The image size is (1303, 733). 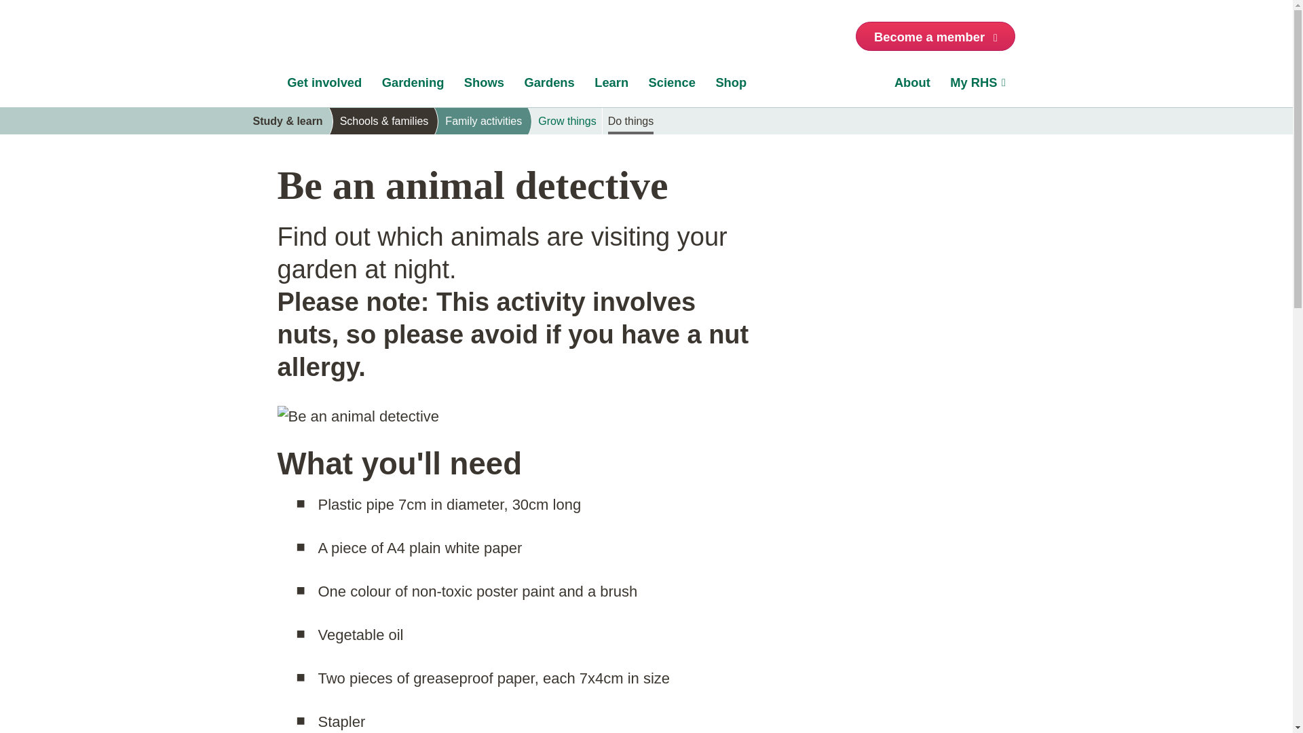 What do you see at coordinates (979, 86) in the screenshot?
I see `My RHS` at bounding box center [979, 86].